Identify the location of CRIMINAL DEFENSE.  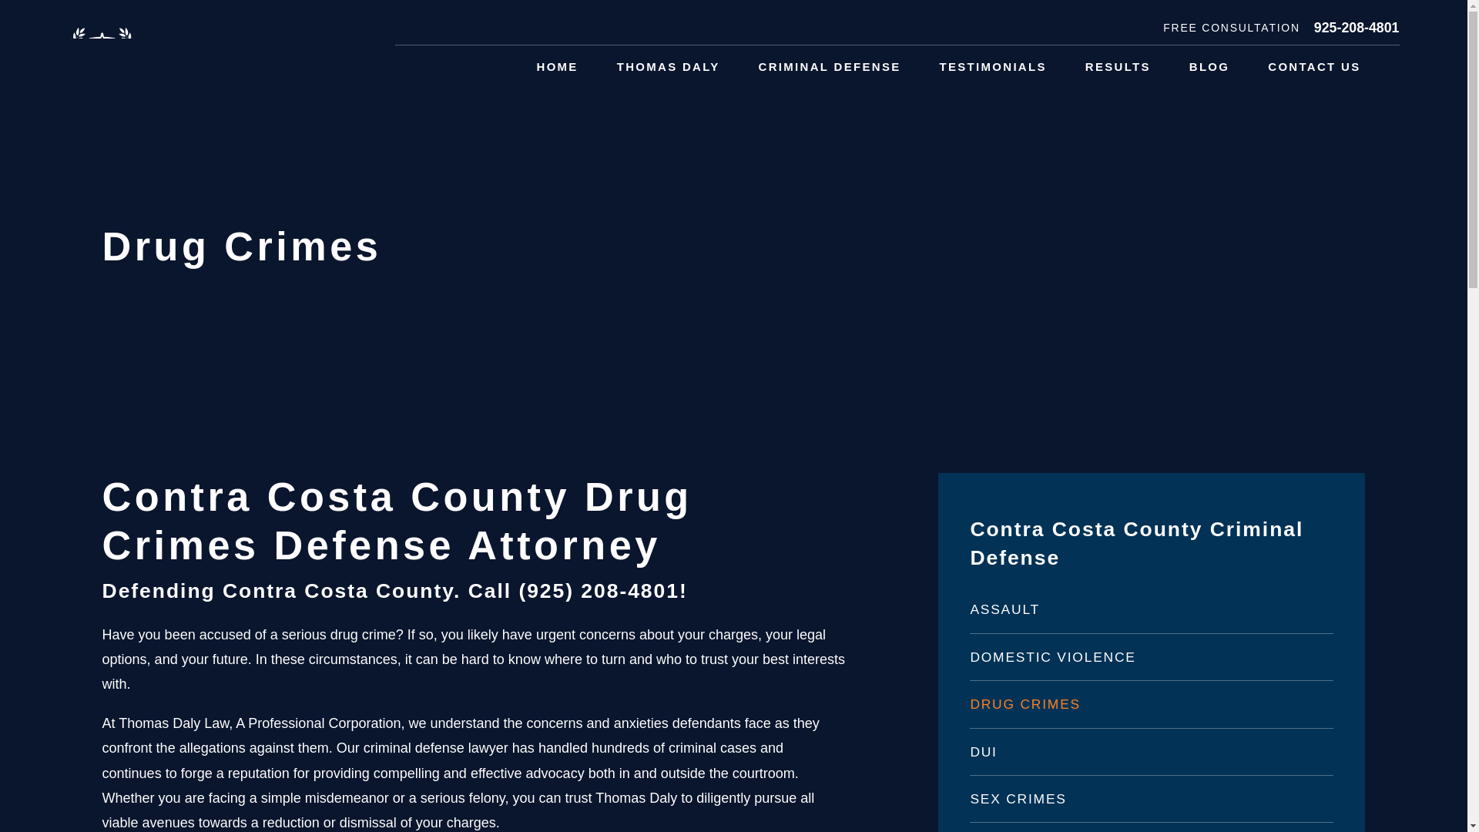
(829, 67).